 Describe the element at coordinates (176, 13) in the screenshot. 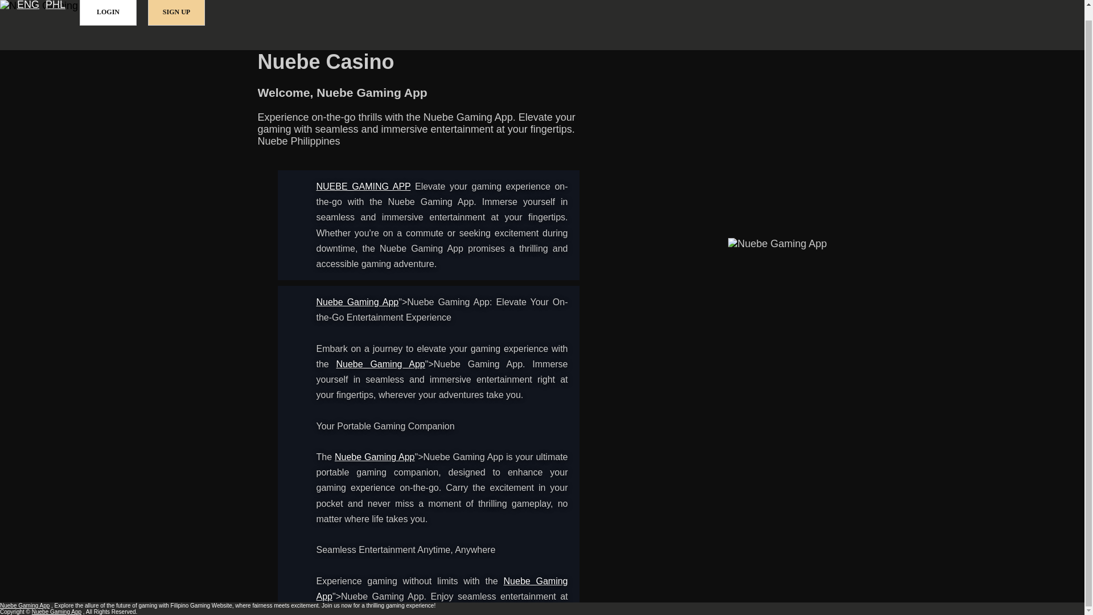

I see `SIGN UP` at that location.